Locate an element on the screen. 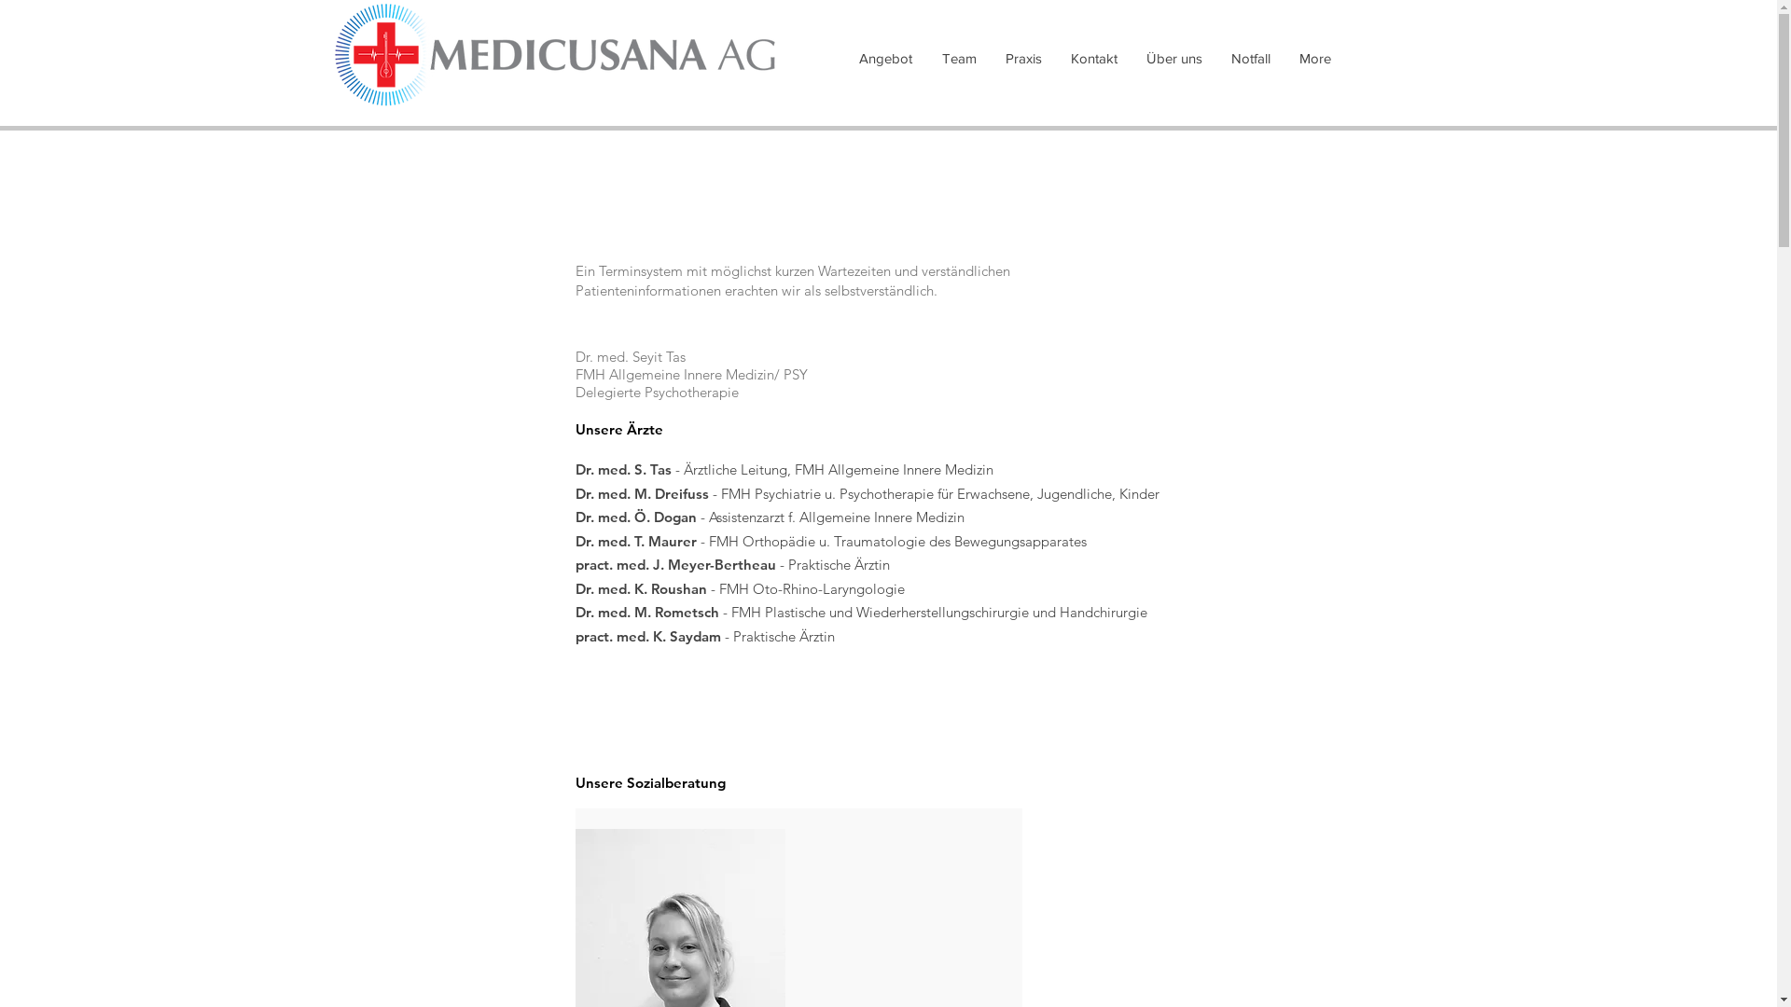  Angebot is located at coordinates (884, 59).